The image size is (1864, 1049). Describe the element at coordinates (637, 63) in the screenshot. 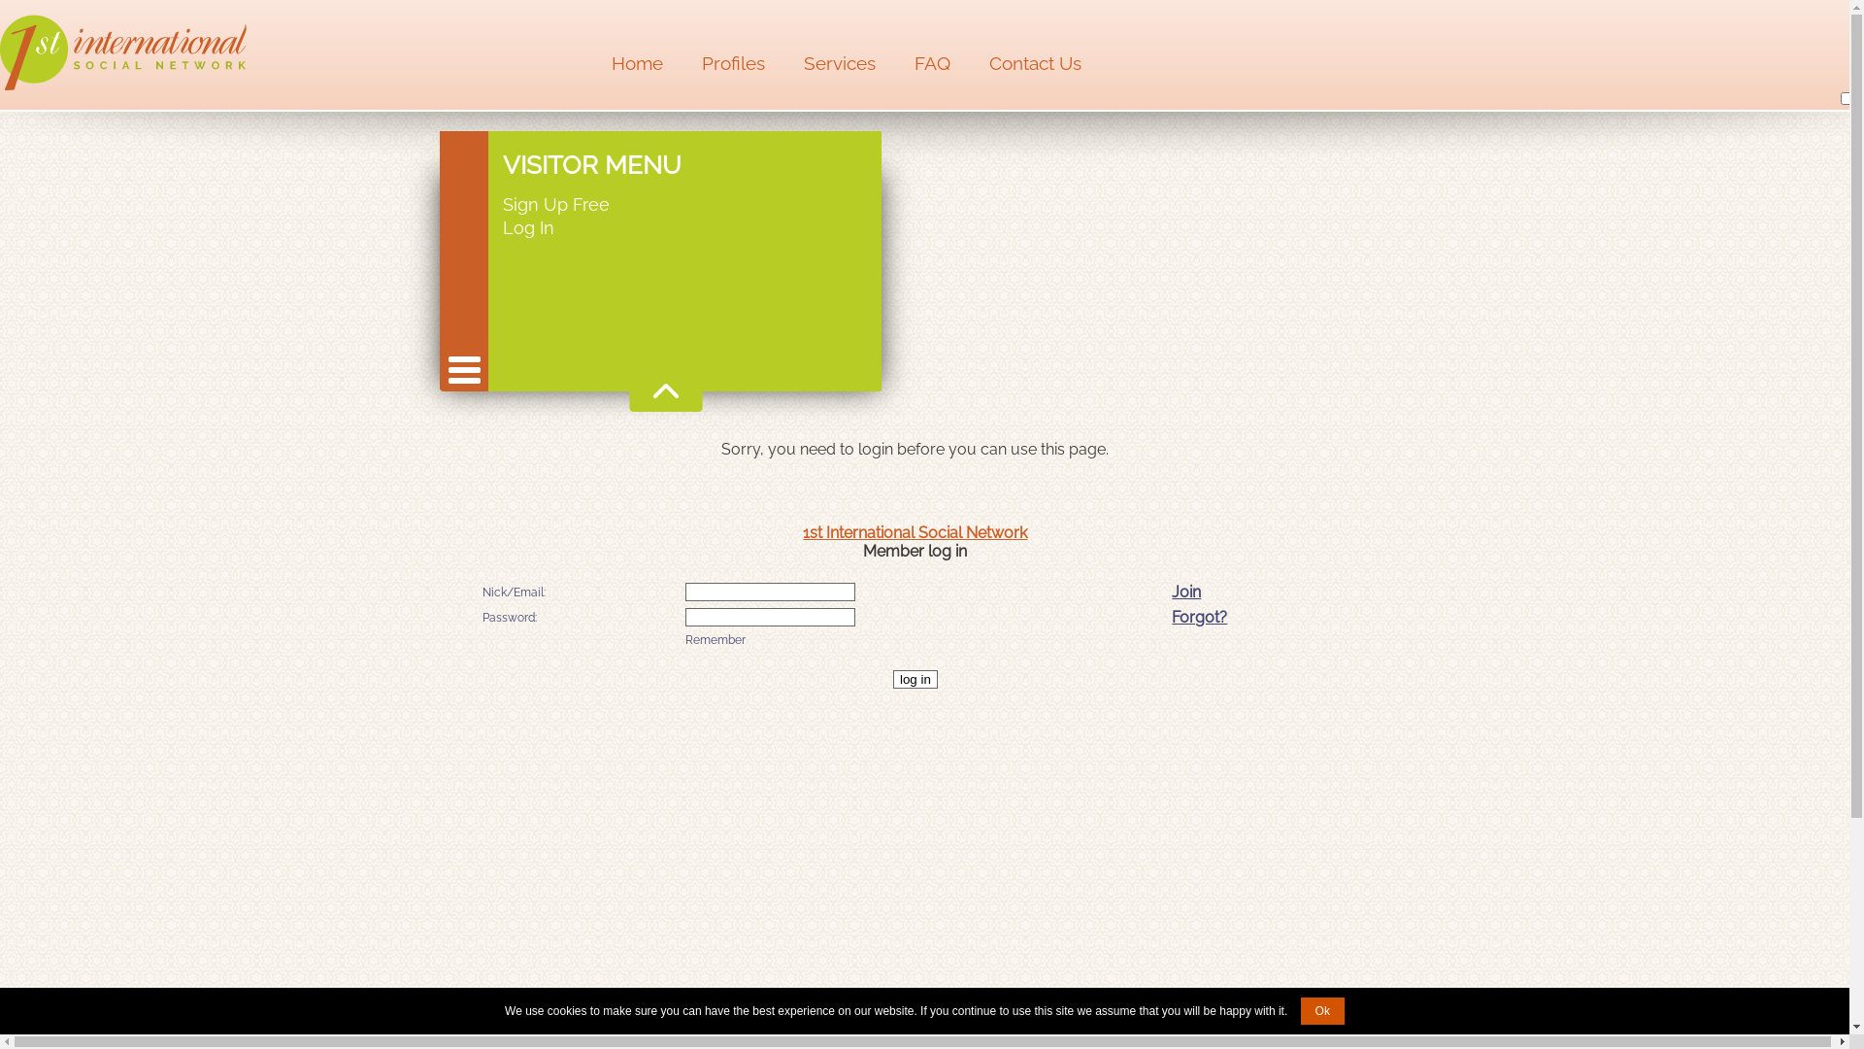

I see `Home` at that location.